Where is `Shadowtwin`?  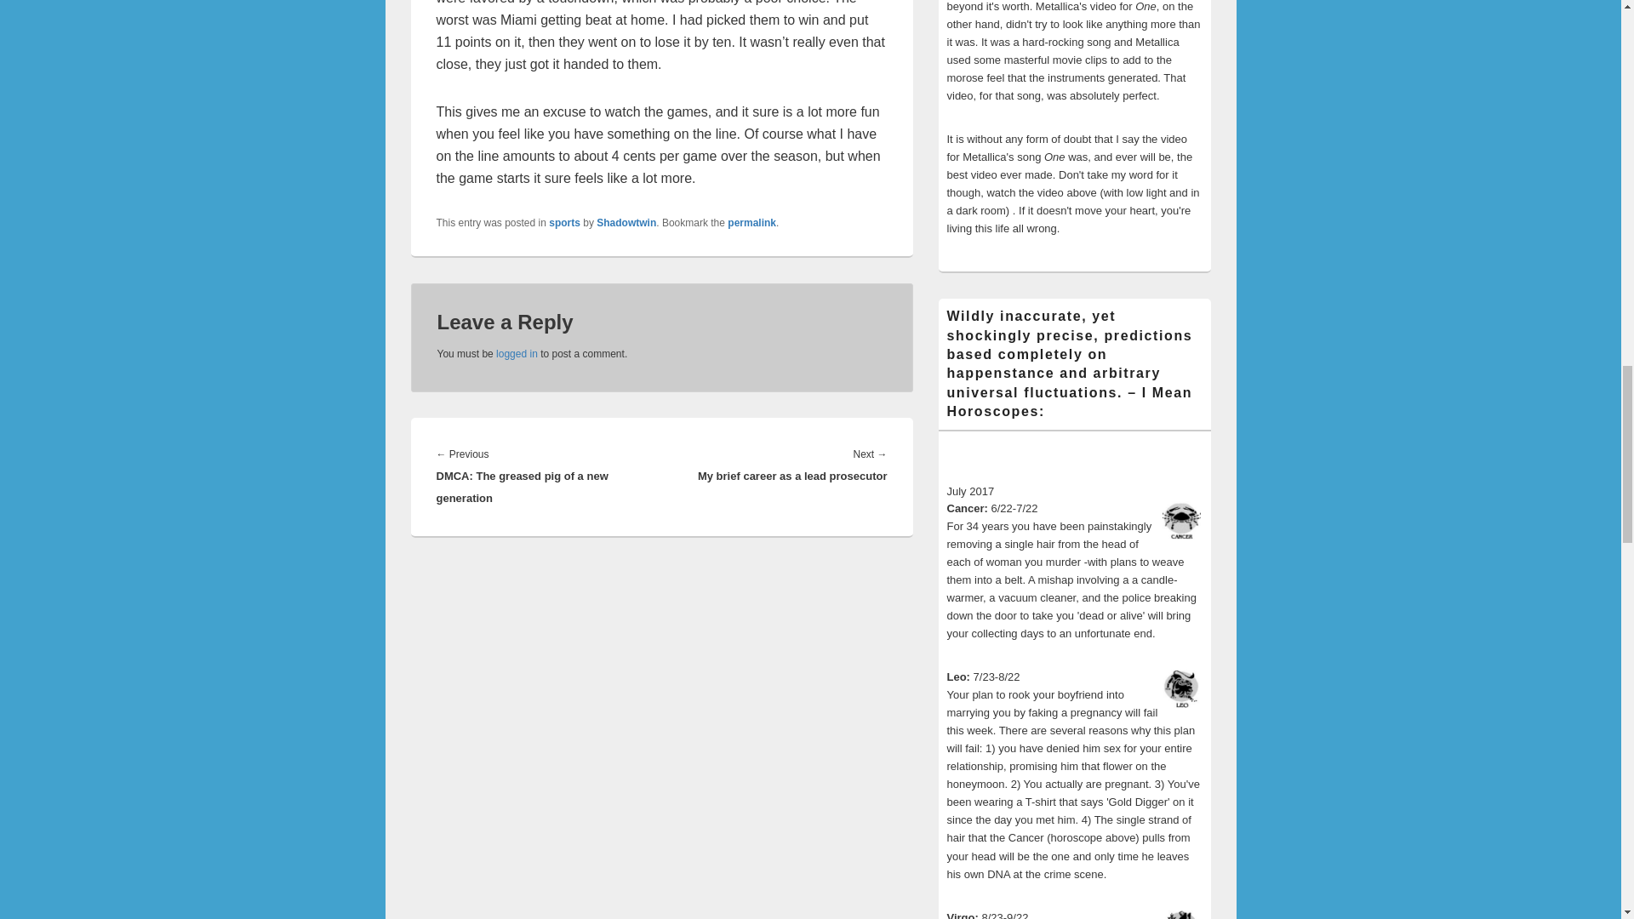
Shadowtwin is located at coordinates (626, 222).